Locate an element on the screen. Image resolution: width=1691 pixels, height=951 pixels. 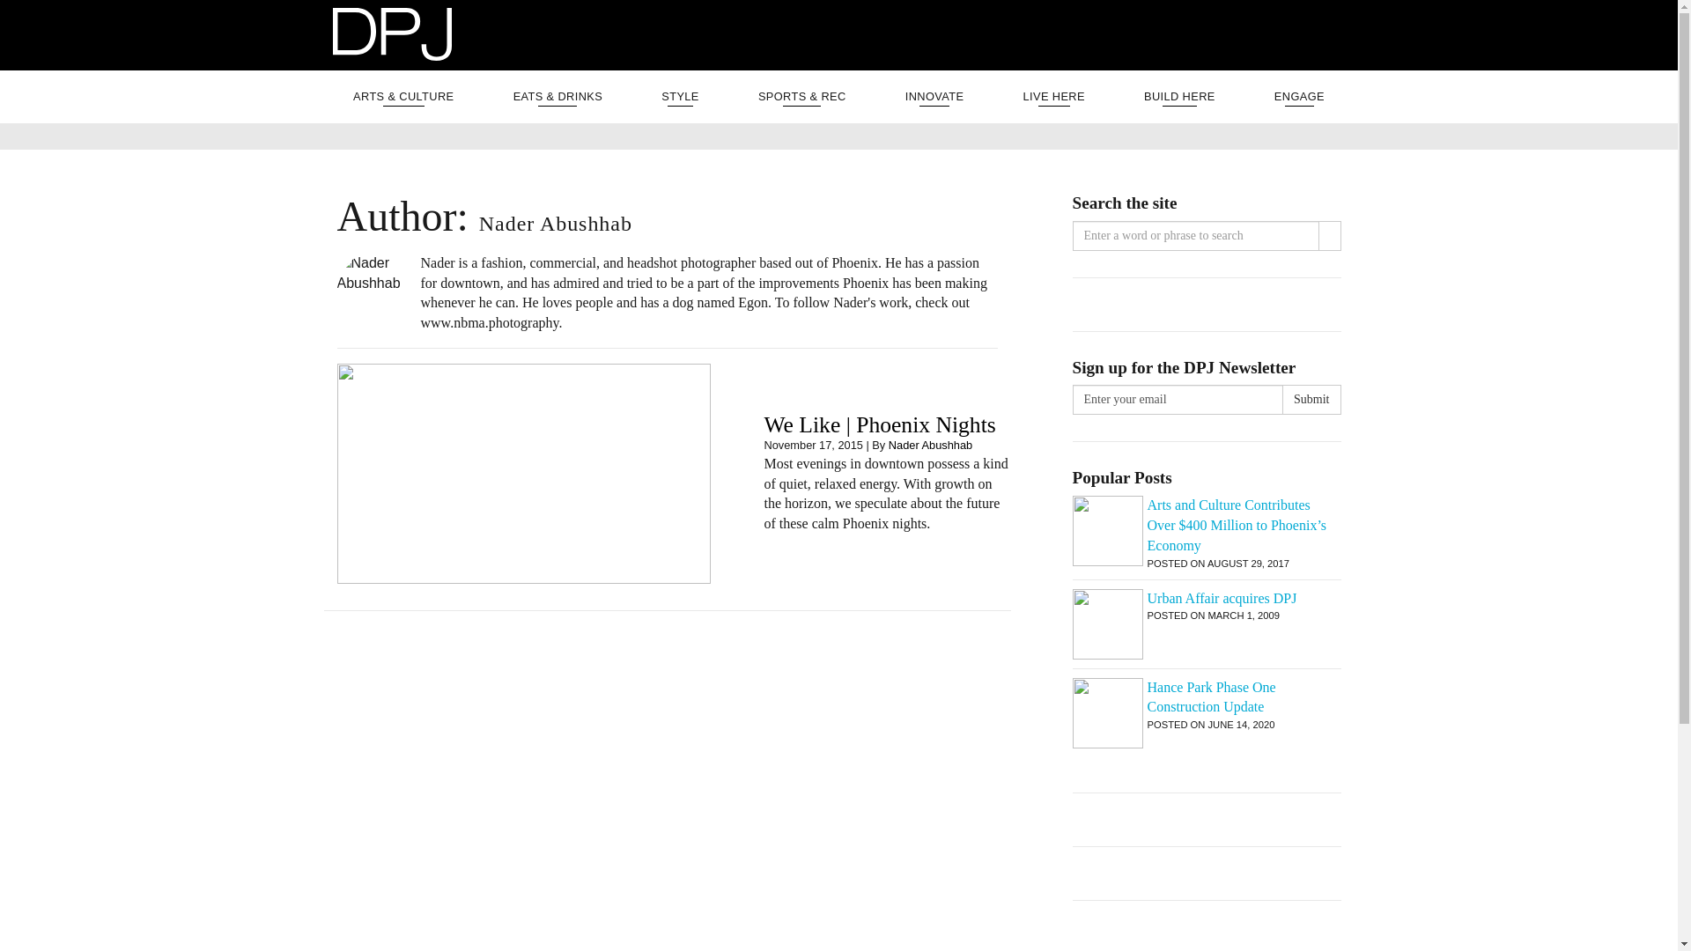
LIVE HERE is located at coordinates (1053, 97).